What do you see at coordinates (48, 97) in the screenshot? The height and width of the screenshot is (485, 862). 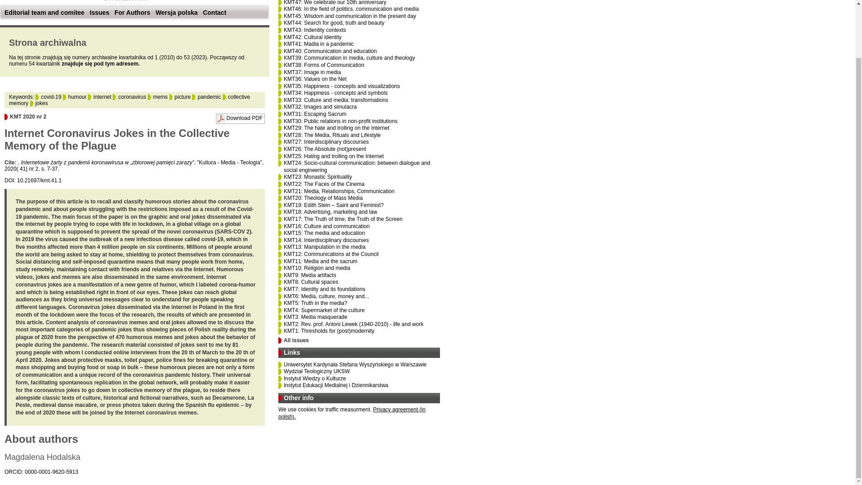 I see `covid-19` at bounding box center [48, 97].